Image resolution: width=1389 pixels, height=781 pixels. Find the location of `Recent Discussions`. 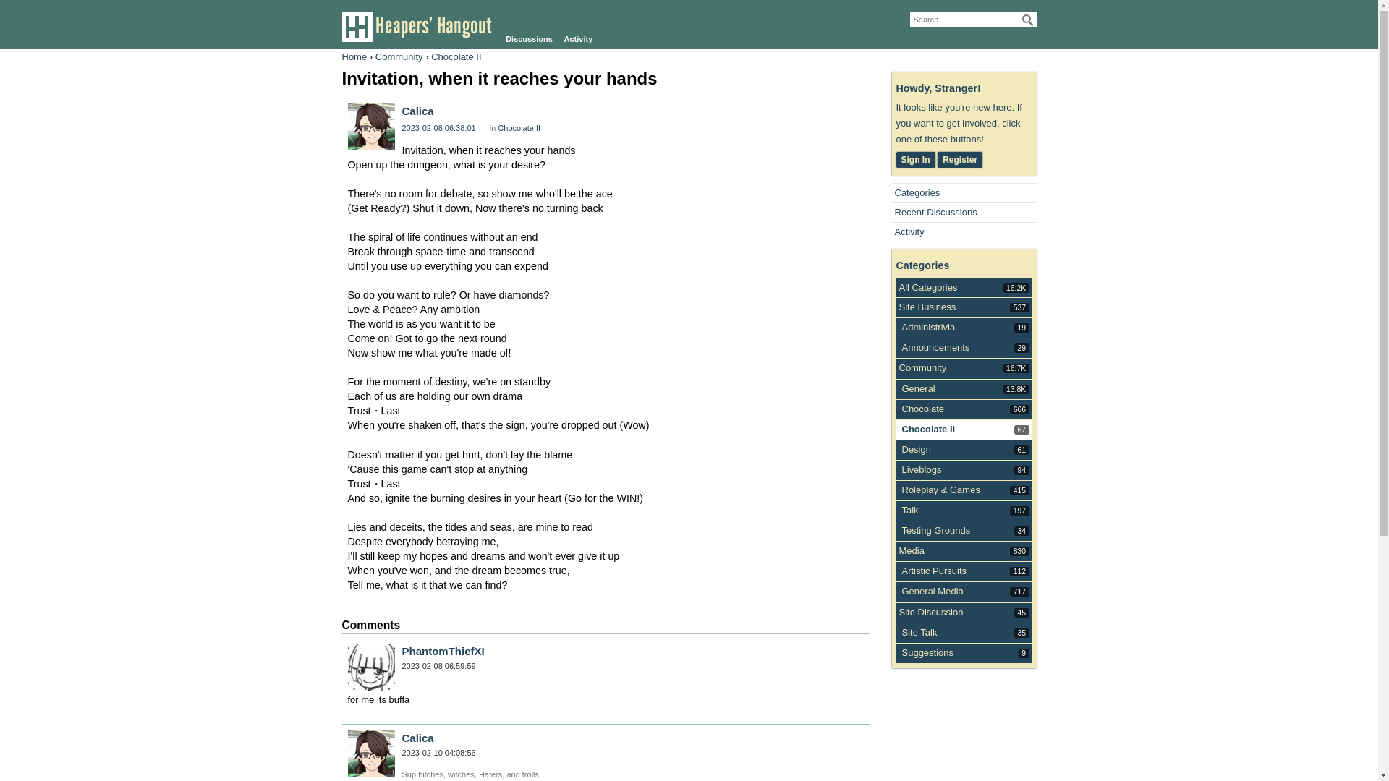

Recent Discussions is located at coordinates (1021, 470).